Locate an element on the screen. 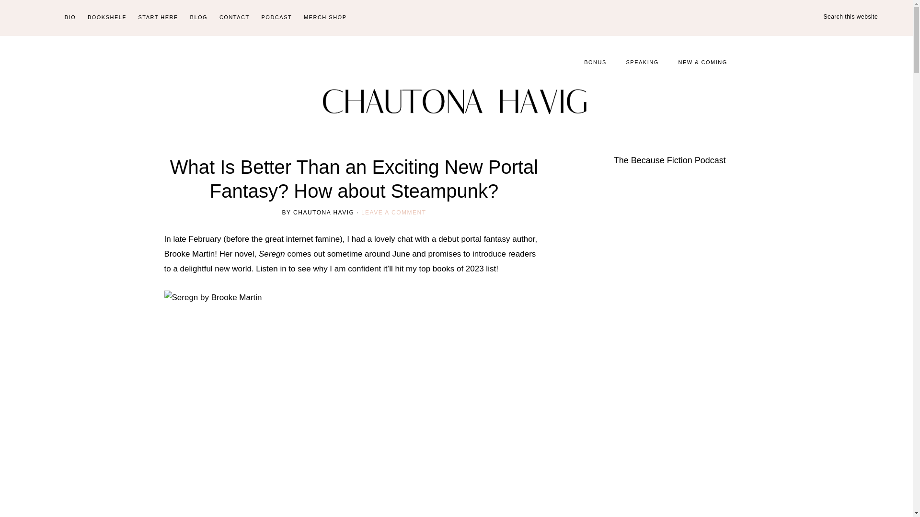 This screenshot has height=517, width=920. MERCH SHOP is located at coordinates (325, 18).